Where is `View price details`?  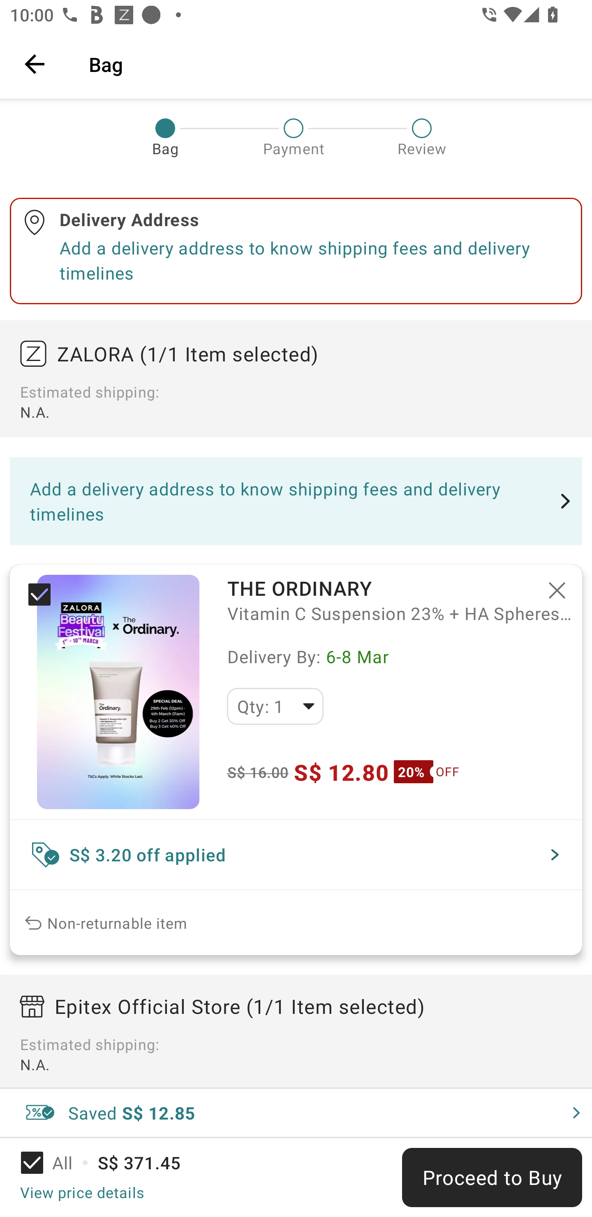
View price details is located at coordinates (82, 1192).